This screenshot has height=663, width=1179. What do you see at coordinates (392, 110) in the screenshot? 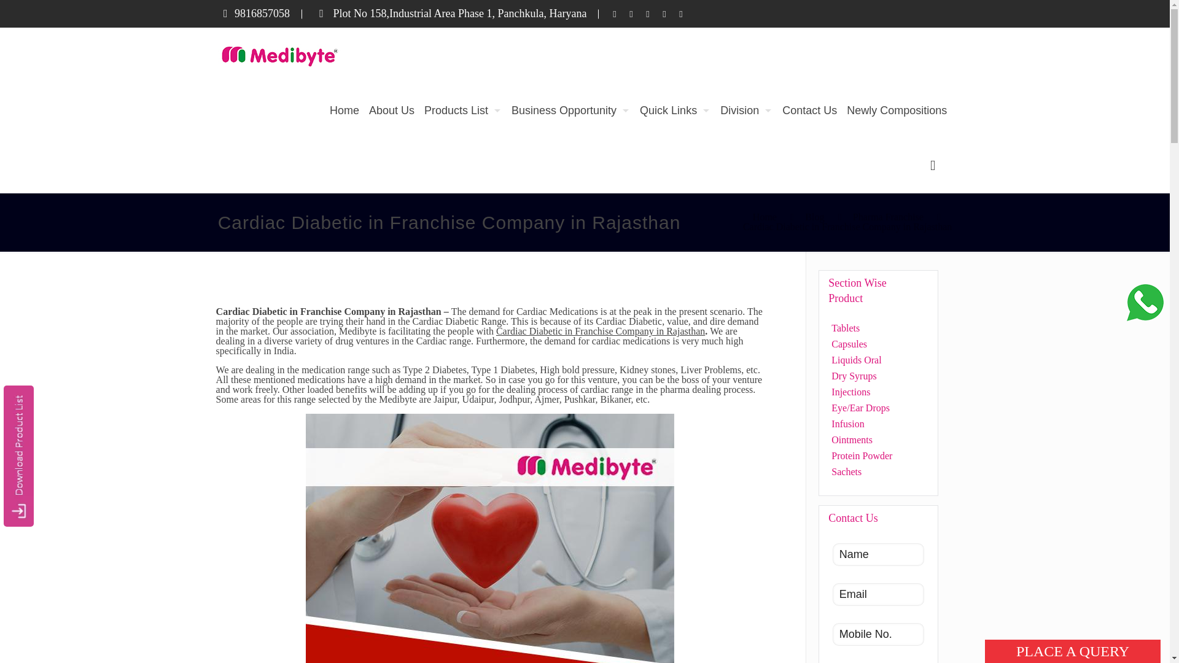
I see `About Us` at bounding box center [392, 110].